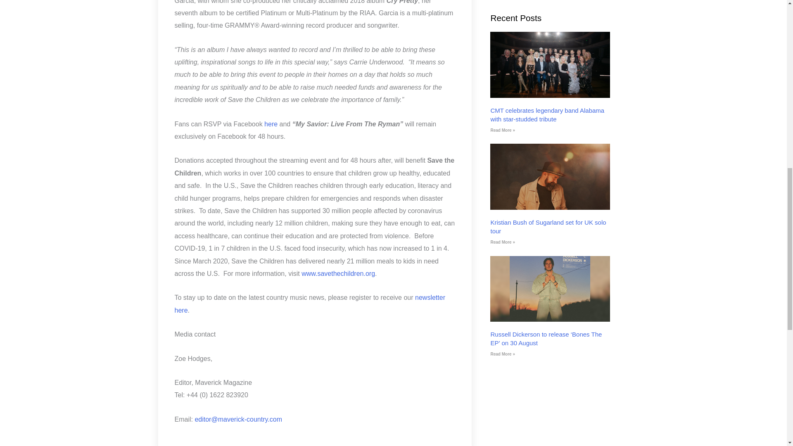 This screenshot has height=446, width=793. I want to click on newsletter here, so click(310, 304).